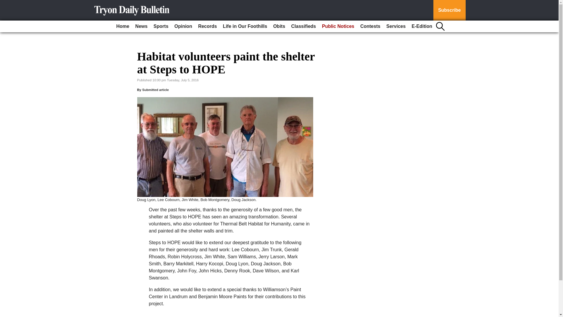  Describe the element at coordinates (208, 26) in the screenshot. I see `Records` at that location.